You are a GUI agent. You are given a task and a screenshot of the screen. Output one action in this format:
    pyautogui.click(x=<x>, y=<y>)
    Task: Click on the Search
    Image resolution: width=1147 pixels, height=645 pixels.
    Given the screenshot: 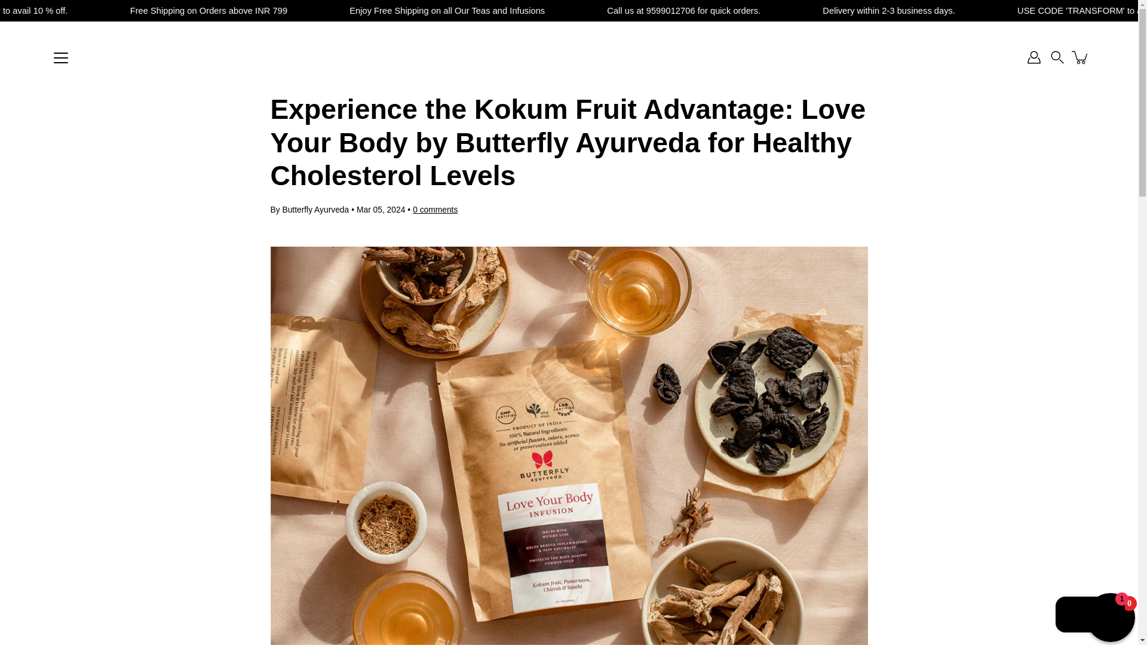 What is the action you would take?
    pyautogui.click(x=1057, y=57)
    